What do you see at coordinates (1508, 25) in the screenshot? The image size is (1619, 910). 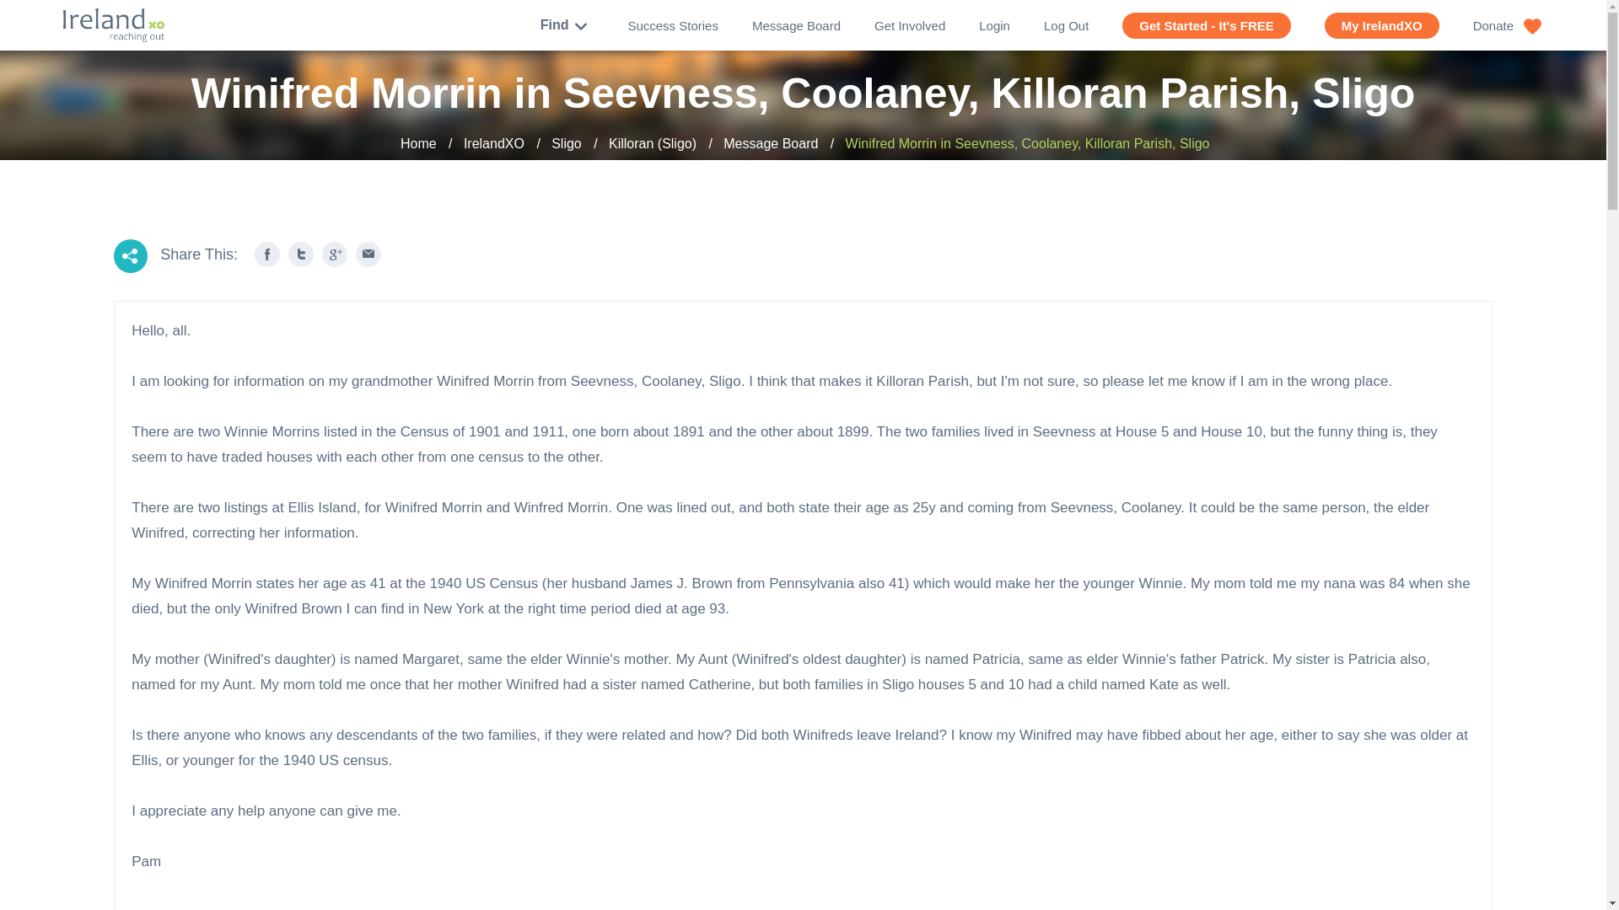 I see `Donate` at bounding box center [1508, 25].